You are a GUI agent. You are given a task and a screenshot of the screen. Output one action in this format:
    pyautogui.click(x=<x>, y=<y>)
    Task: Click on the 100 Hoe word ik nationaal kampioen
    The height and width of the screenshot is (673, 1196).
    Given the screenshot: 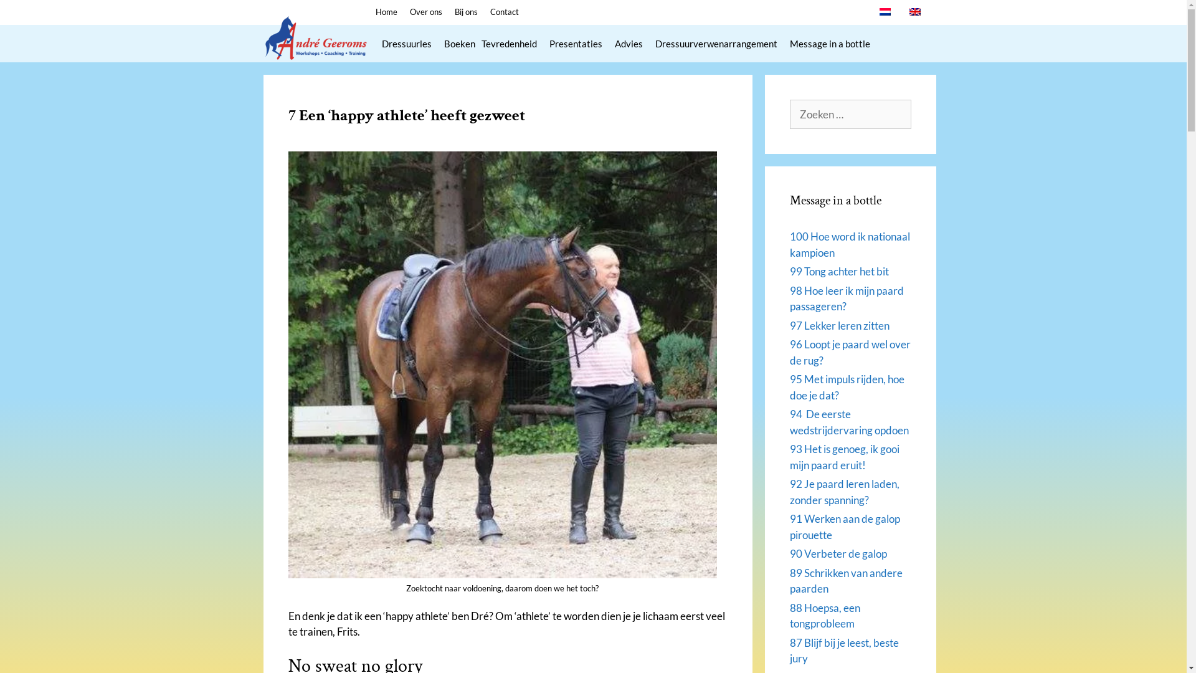 What is the action you would take?
    pyautogui.click(x=850, y=244)
    